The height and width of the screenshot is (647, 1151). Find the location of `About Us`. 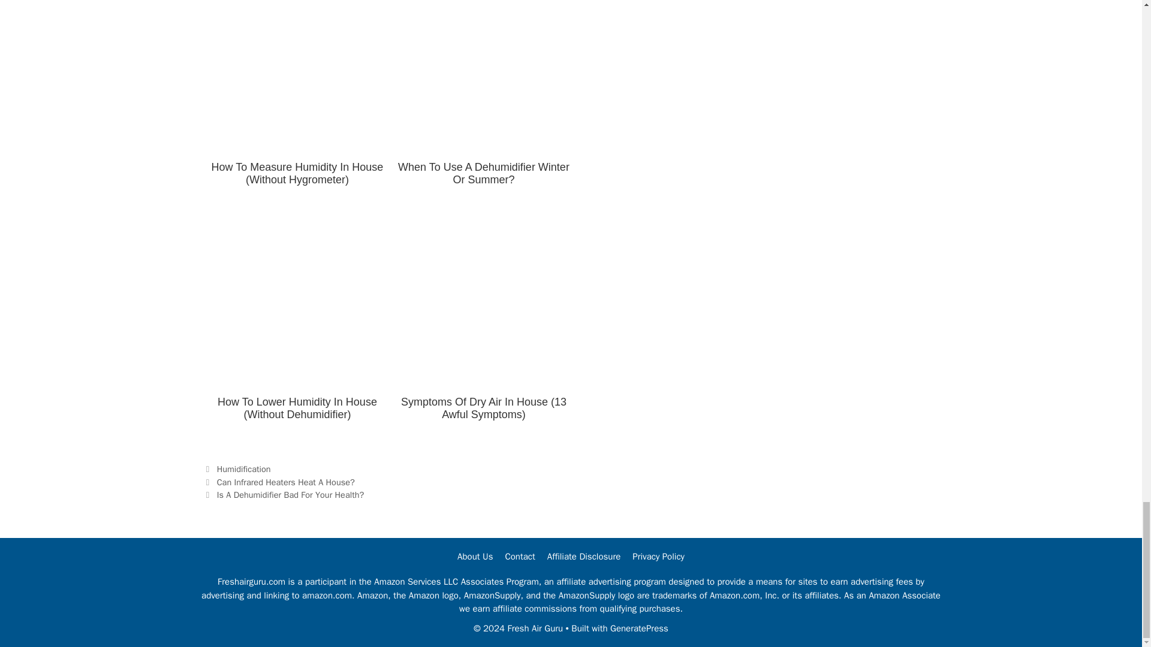

About Us is located at coordinates (475, 557).